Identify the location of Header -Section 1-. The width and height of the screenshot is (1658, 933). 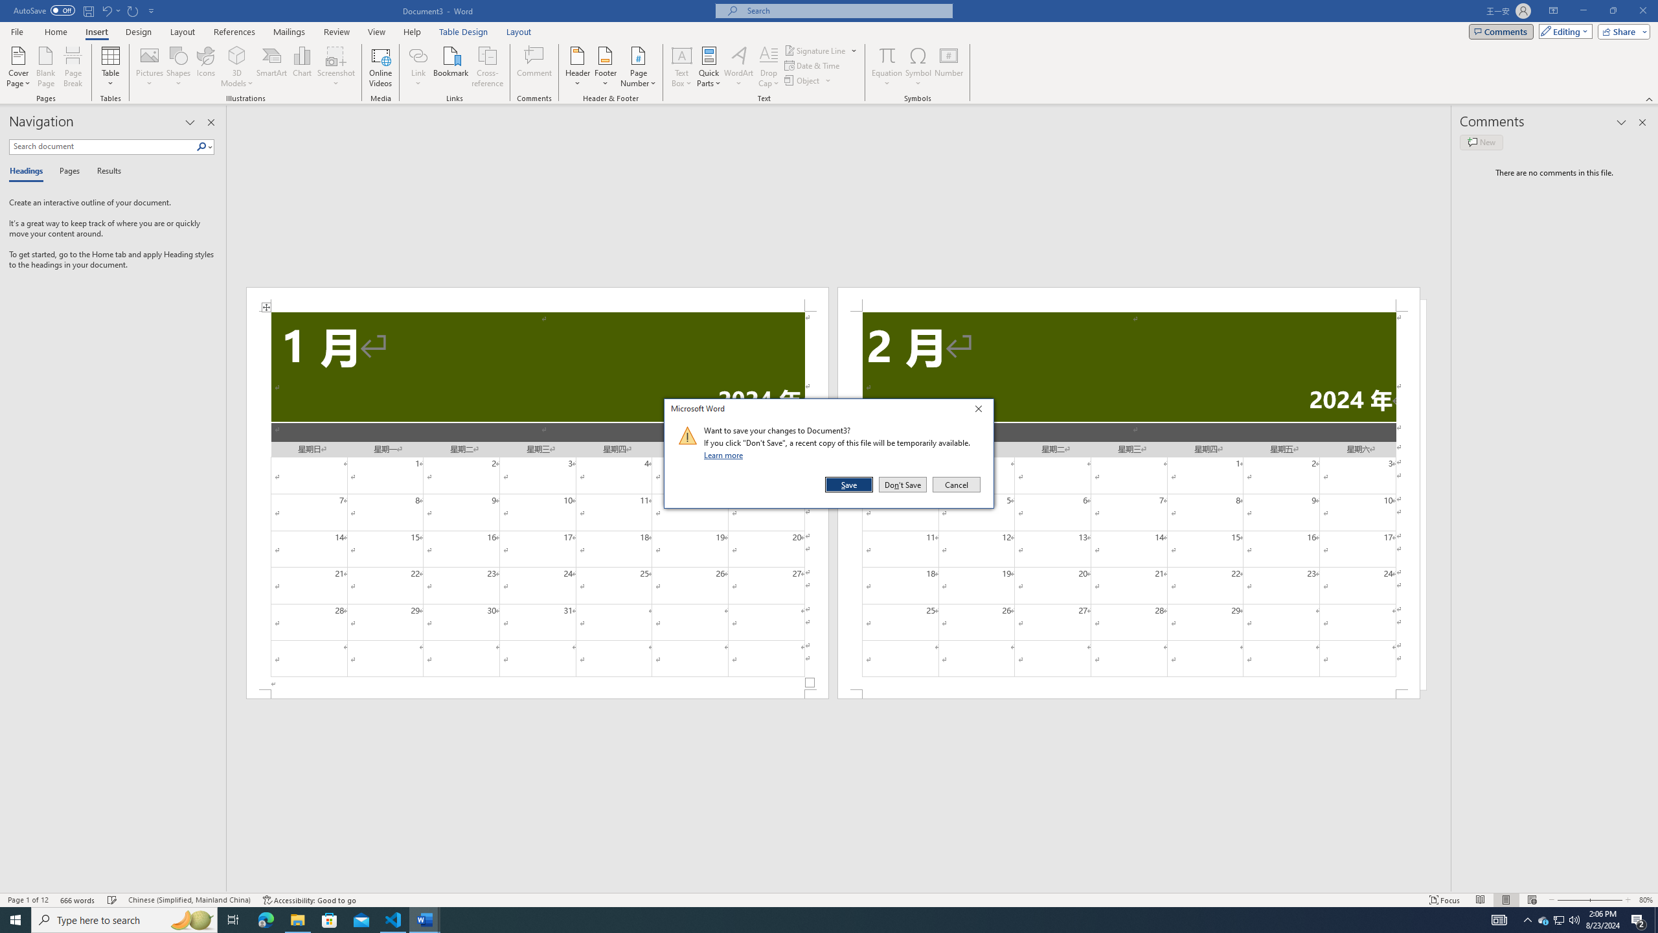
(537, 299).